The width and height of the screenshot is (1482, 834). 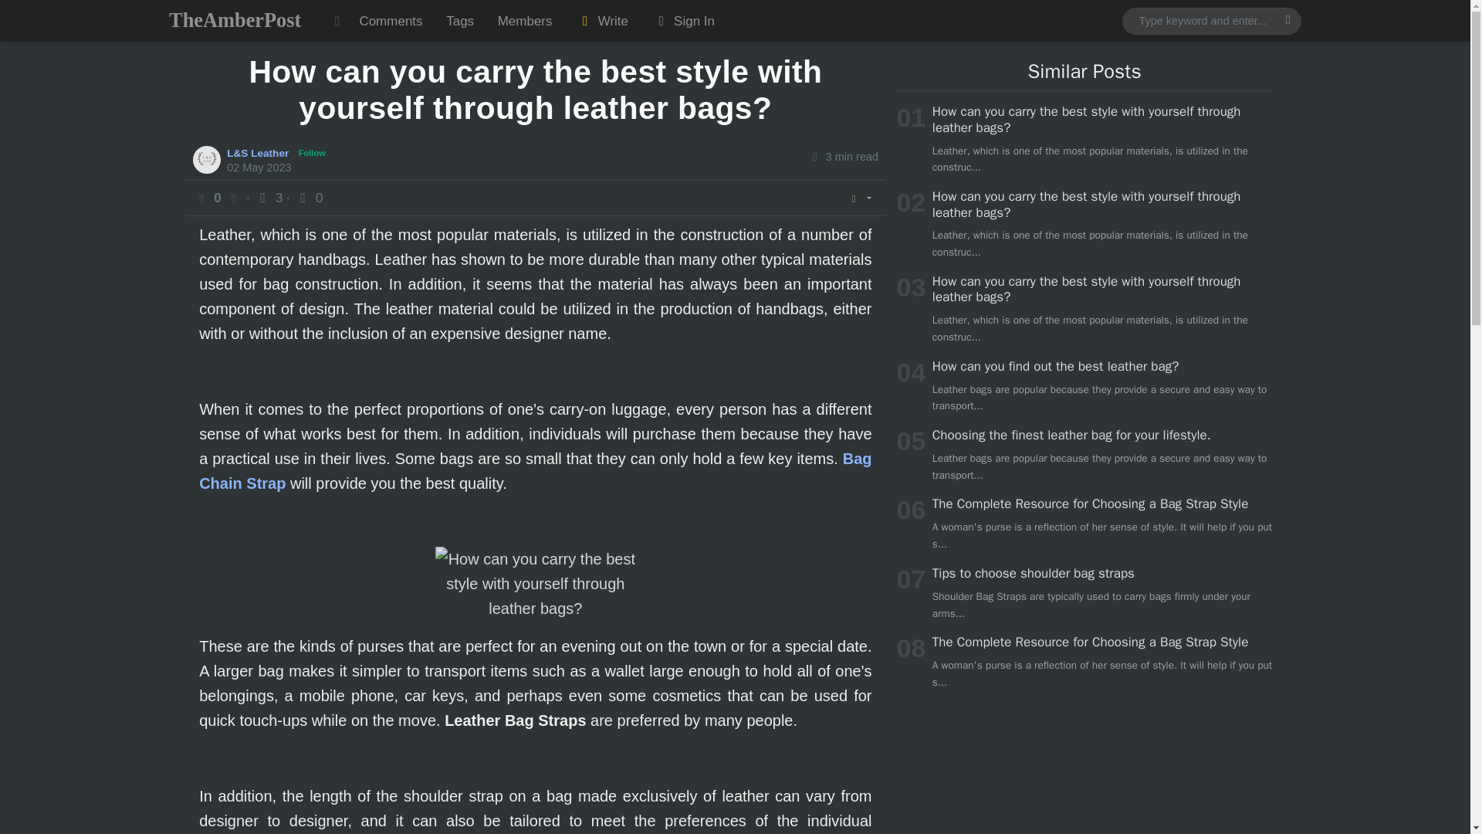 What do you see at coordinates (1054, 366) in the screenshot?
I see `How can you find out the best leather bag?` at bounding box center [1054, 366].